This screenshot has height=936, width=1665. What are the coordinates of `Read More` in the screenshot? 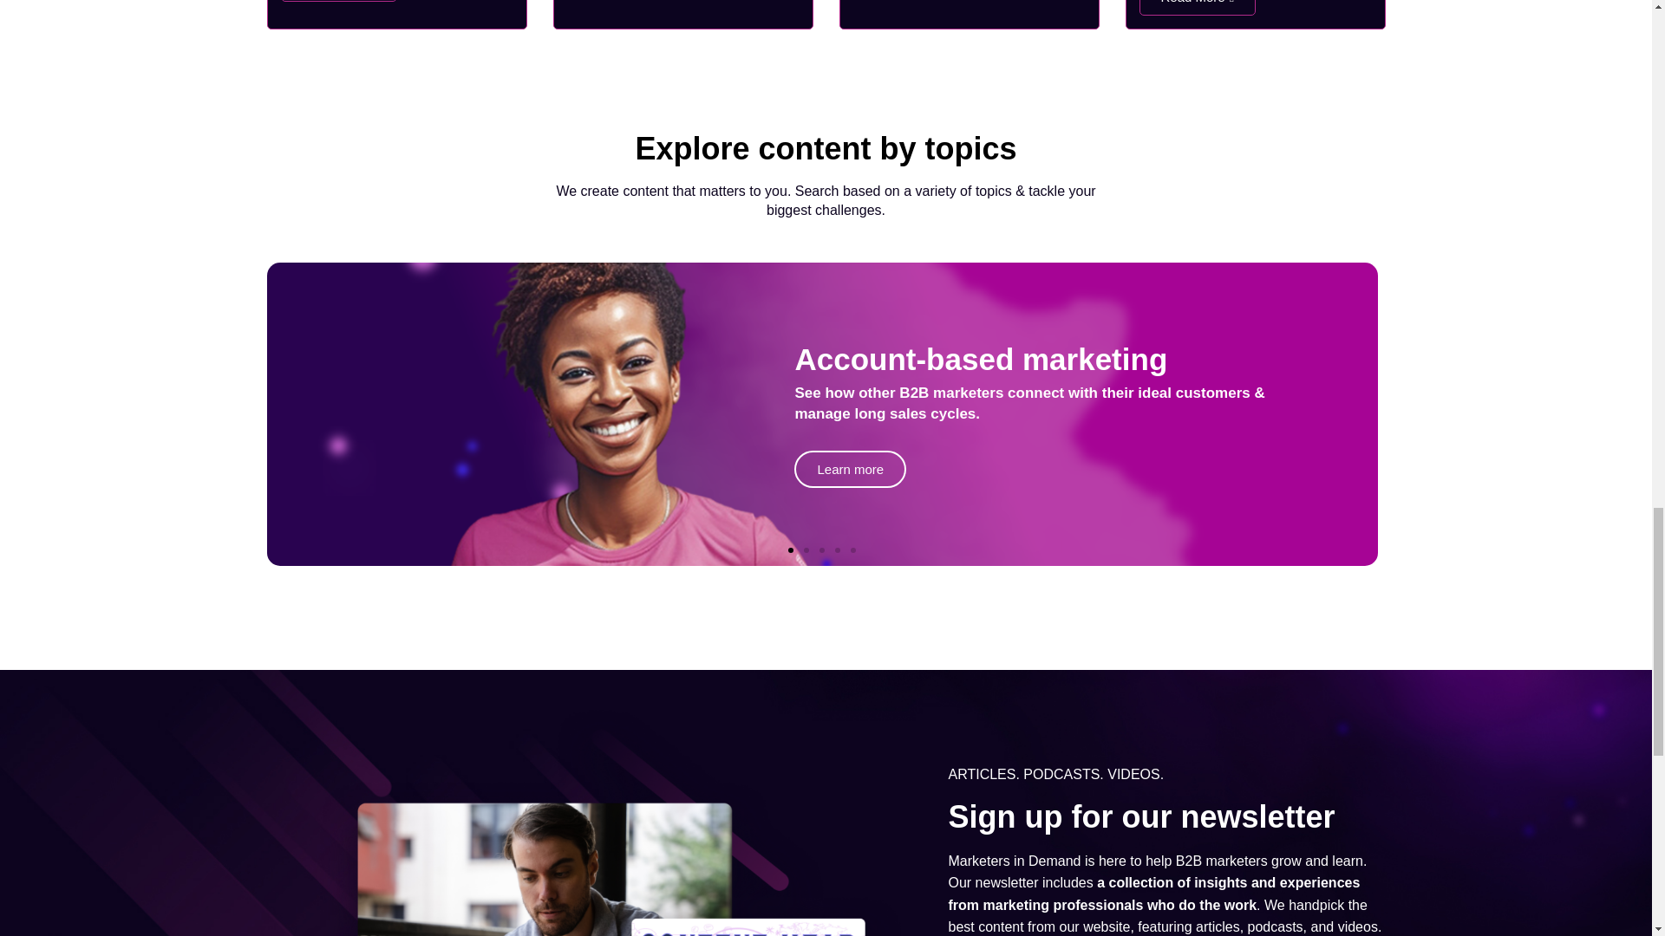 It's located at (339, 1).